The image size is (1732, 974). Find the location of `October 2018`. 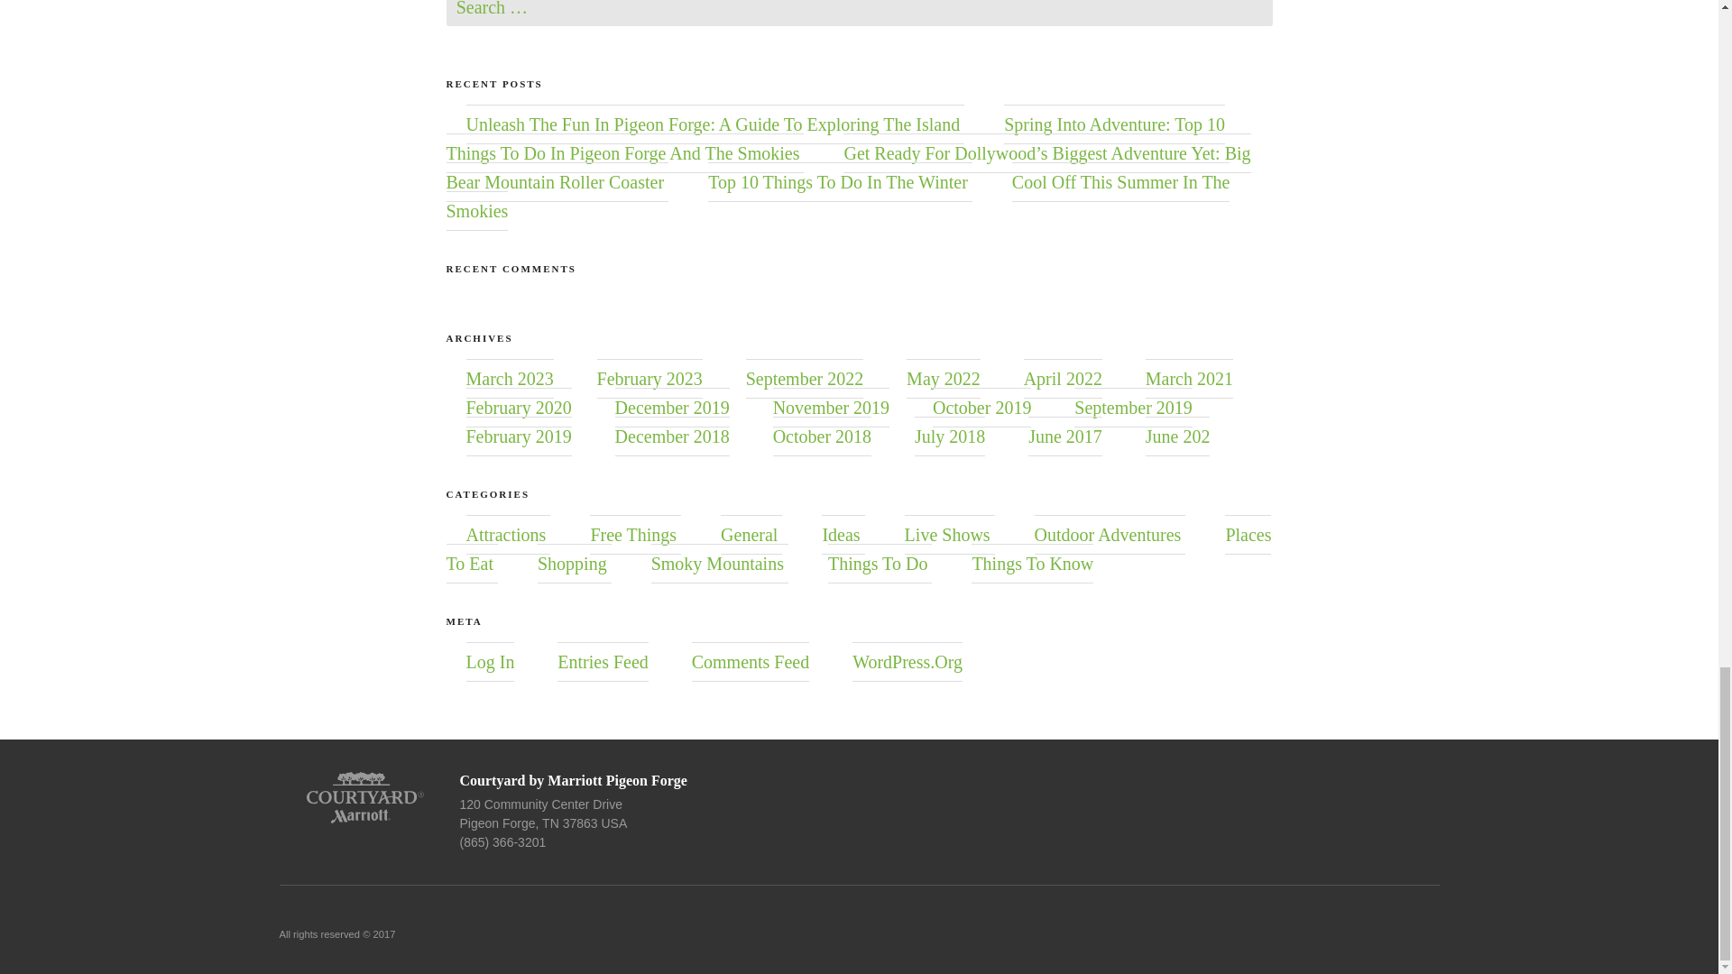

October 2018 is located at coordinates (821, 436).